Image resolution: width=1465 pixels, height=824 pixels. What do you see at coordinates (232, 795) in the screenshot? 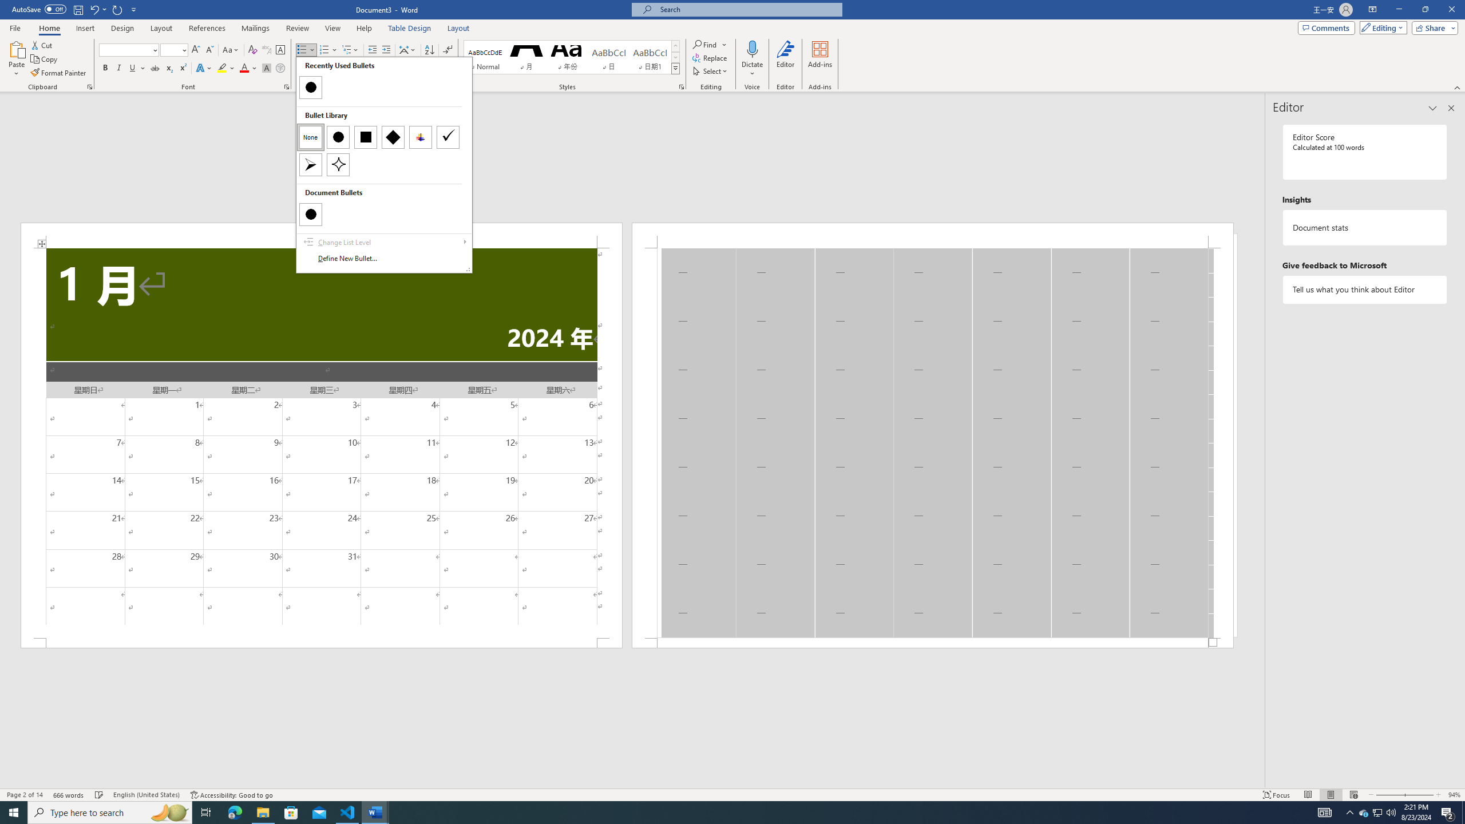
I see `Accessibility Checker Accessibility: Good to go` at bounding box center [232, 795].